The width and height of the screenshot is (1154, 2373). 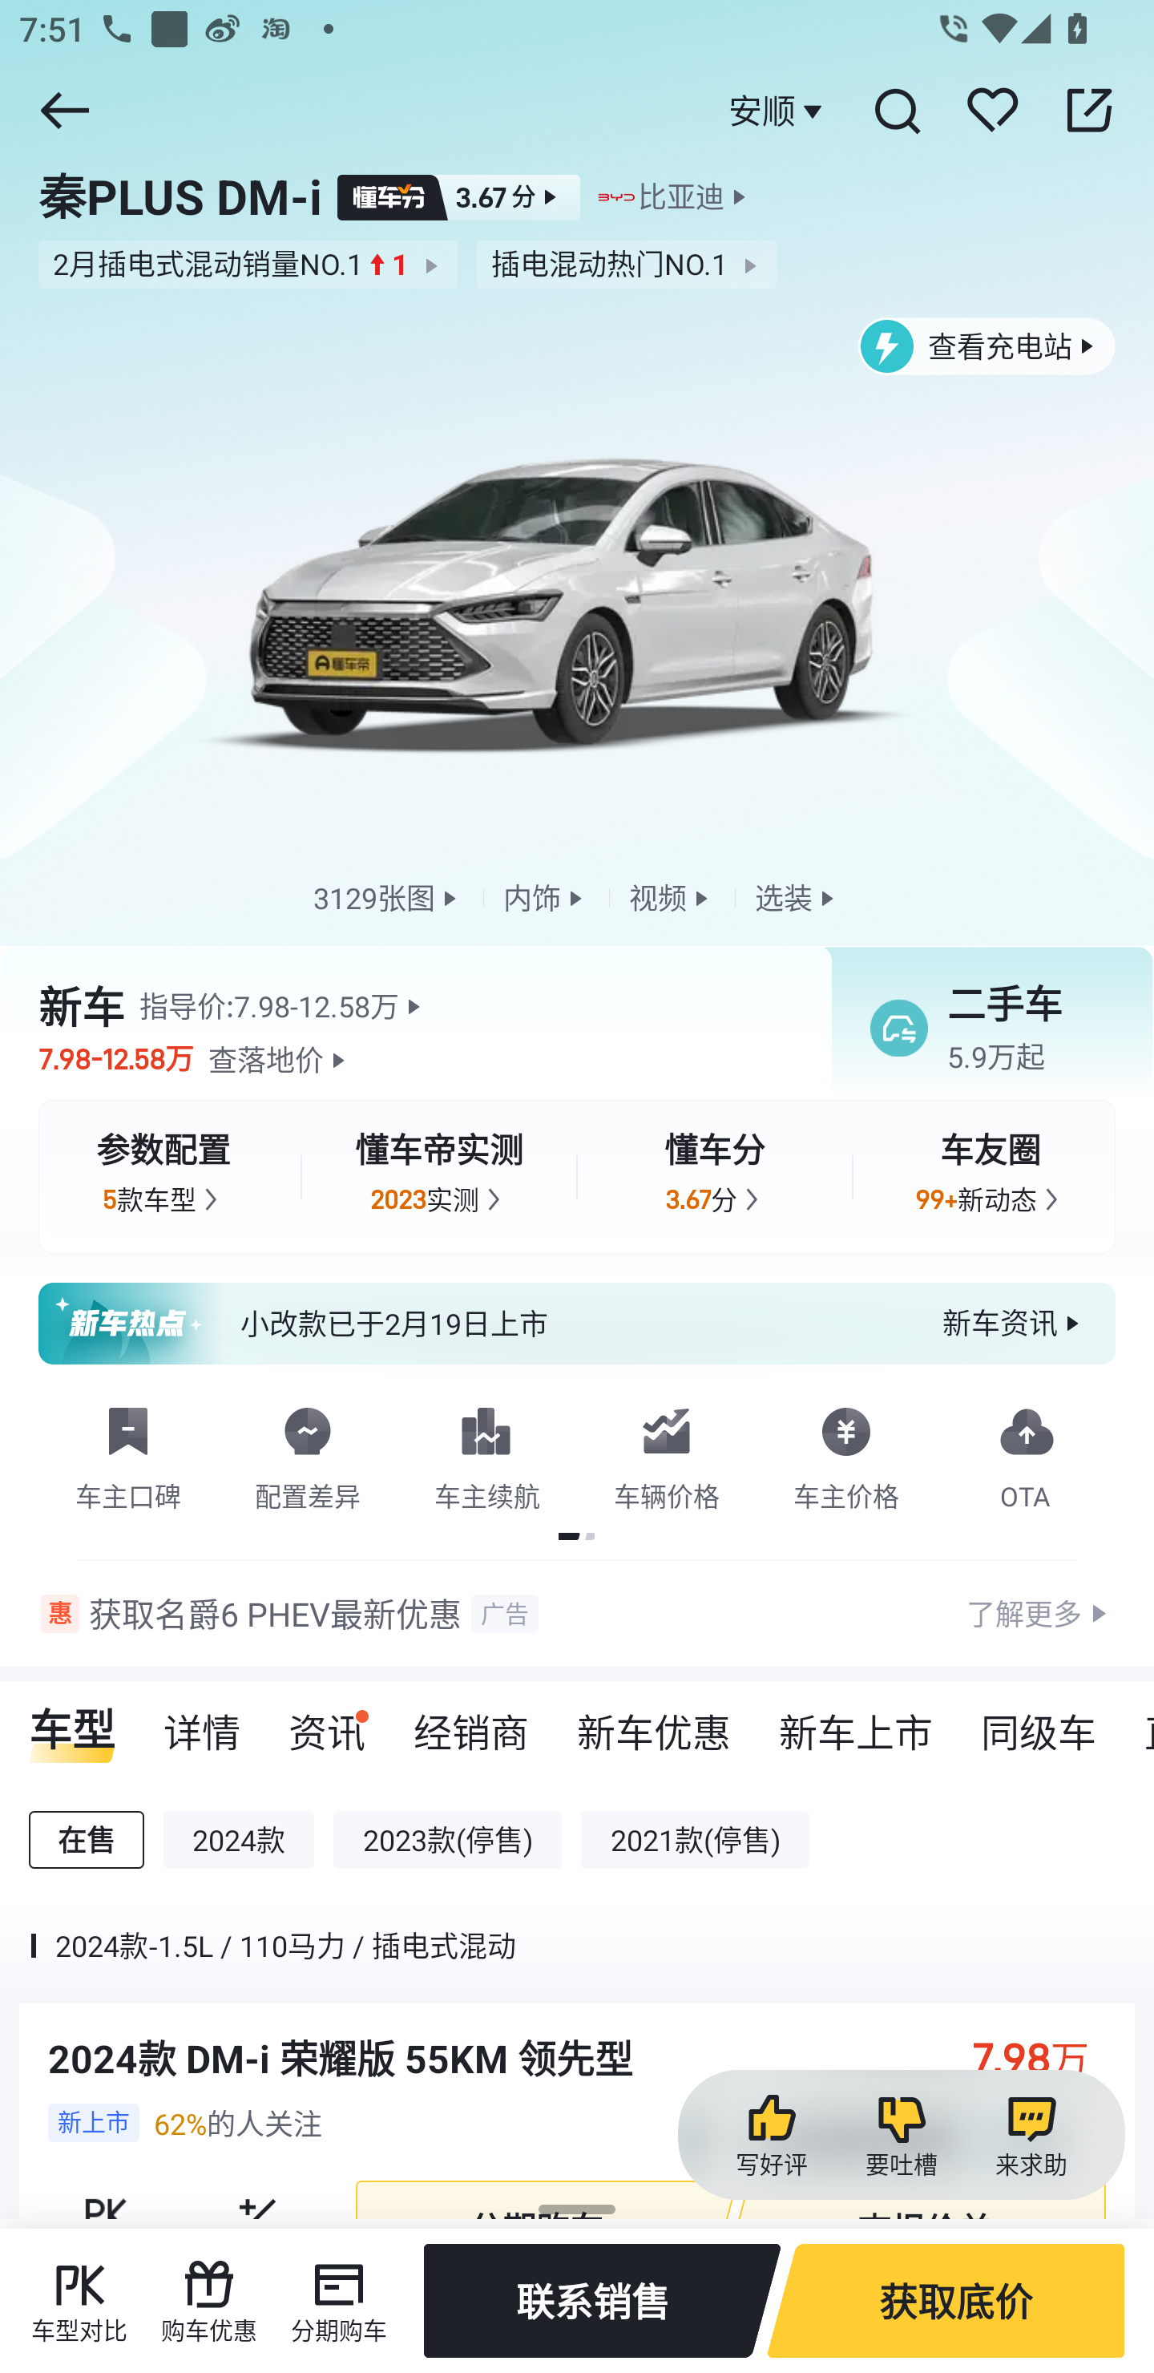 What do you see at coordinates (856, 1722) in the screenshot?
I see `新车上市` at bounding box center [856, 1722].